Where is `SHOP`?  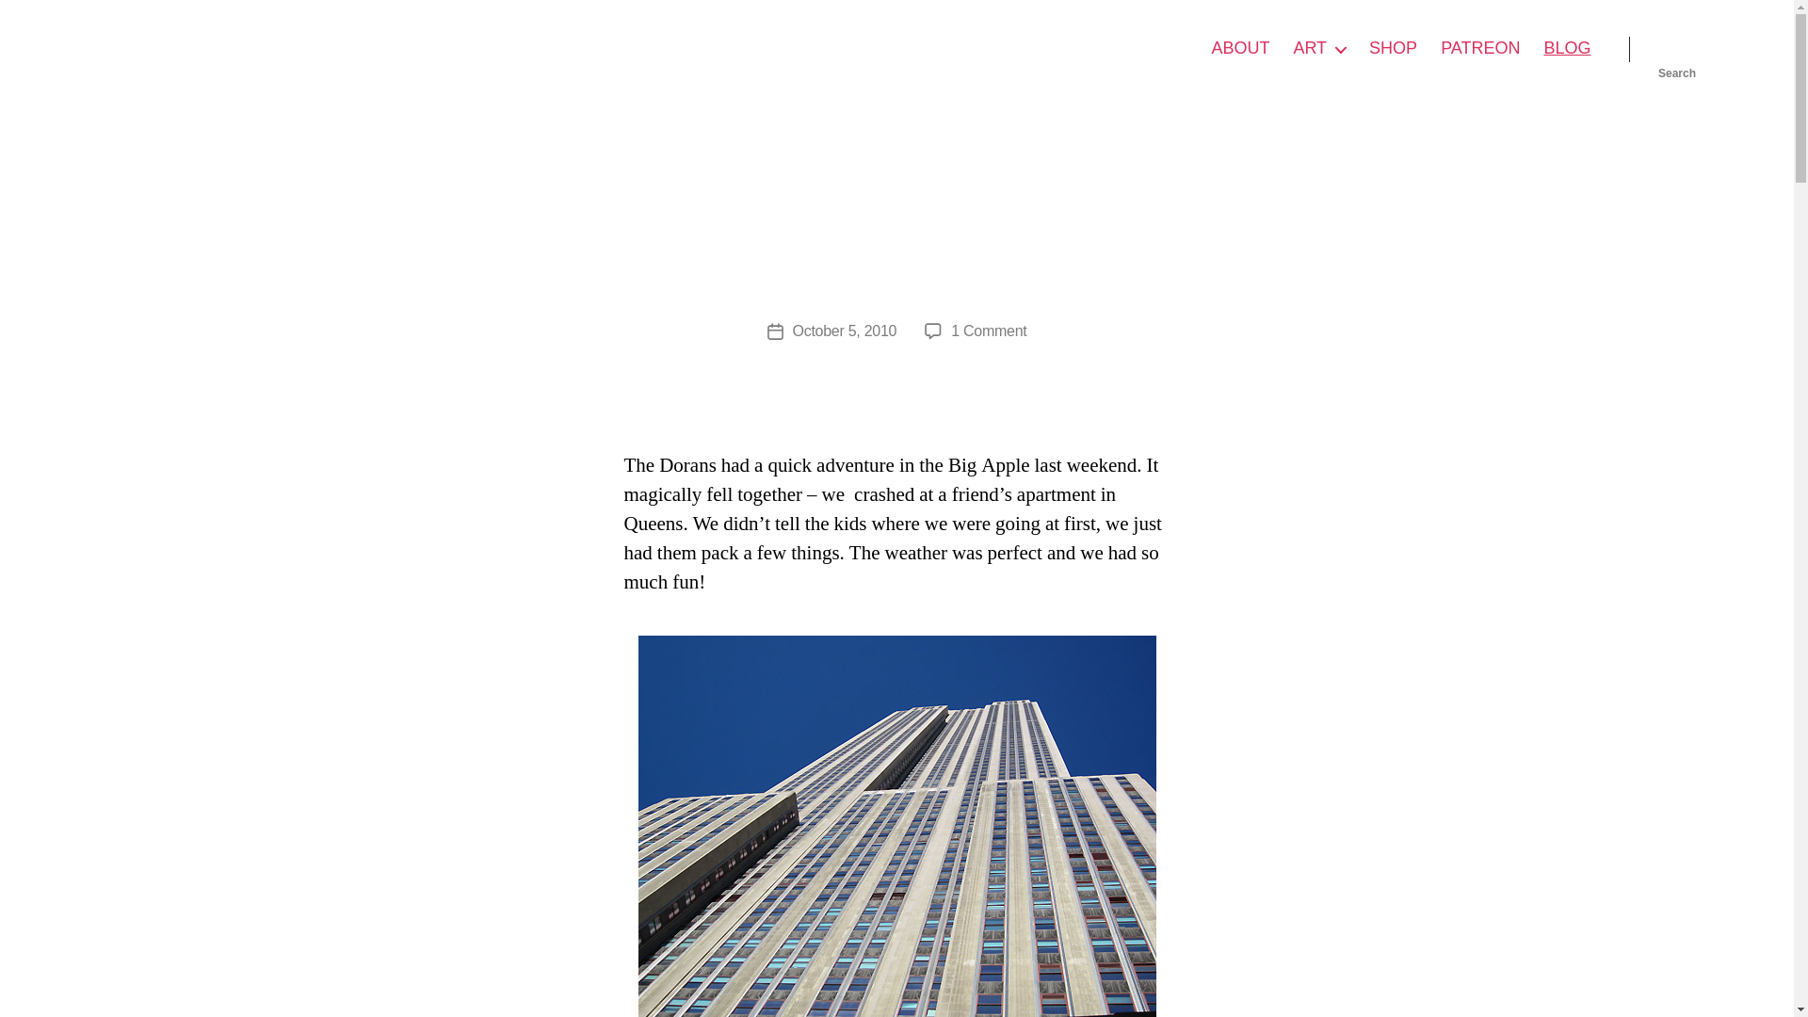 SHOP is located at coordinates (896, 827).